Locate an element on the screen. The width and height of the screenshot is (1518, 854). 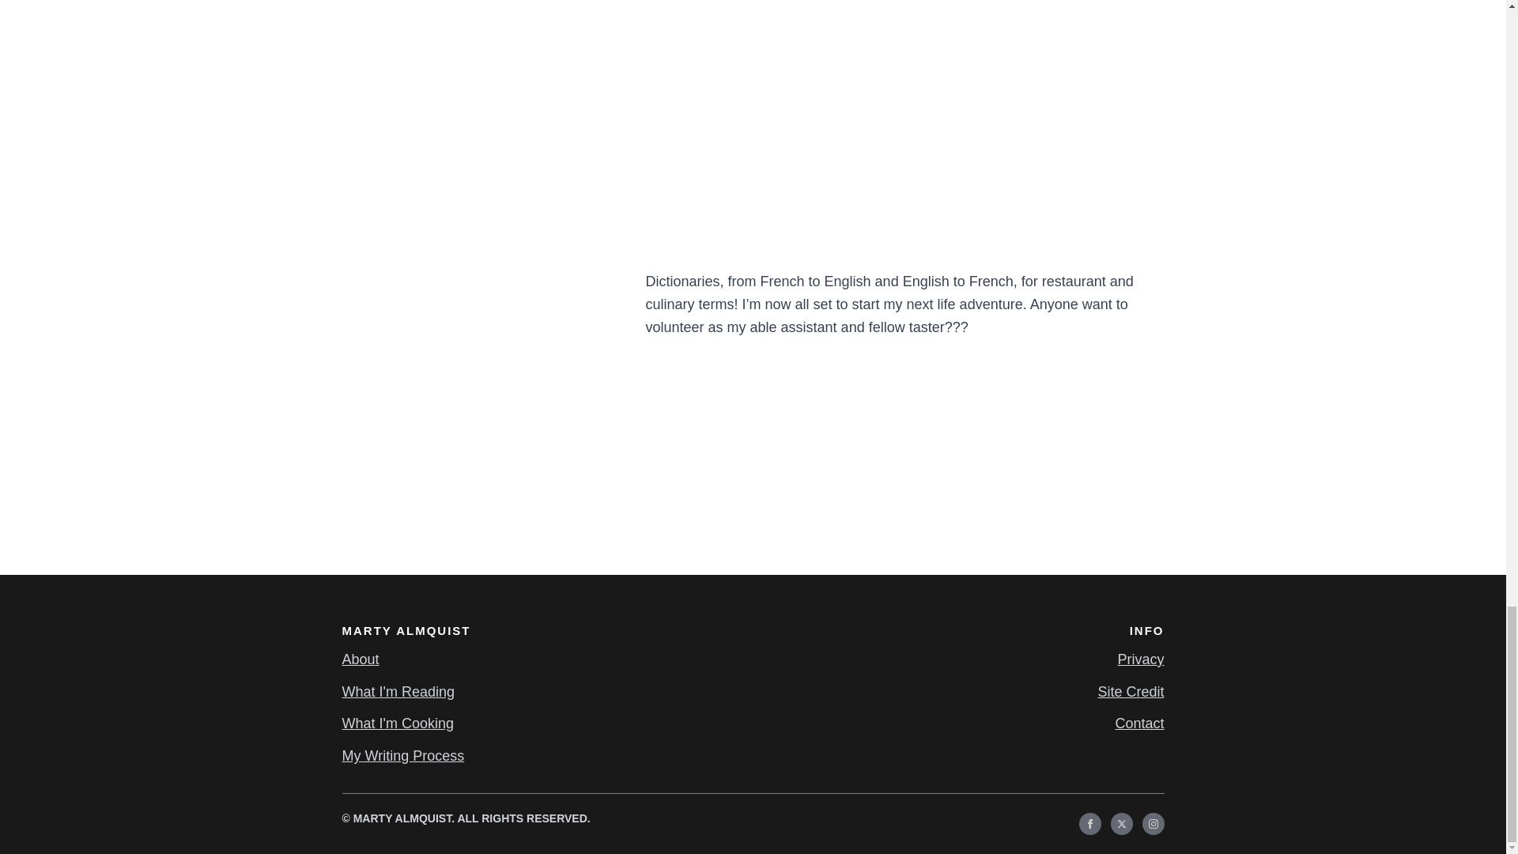
Contact is located at coordinates (1138, 723).